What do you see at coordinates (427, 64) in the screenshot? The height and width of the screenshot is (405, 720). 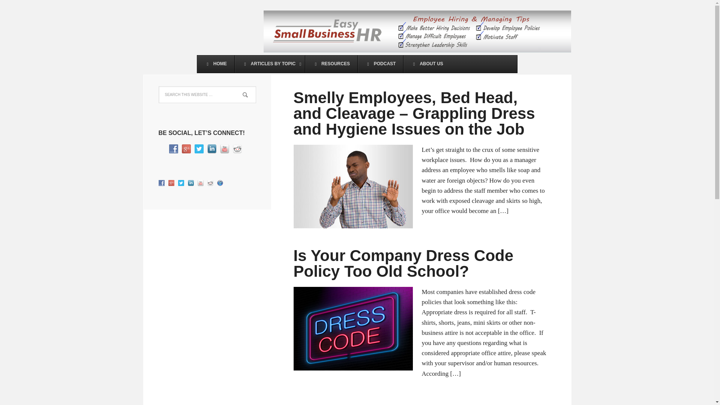 I see `ABOUT US` at bounding box center [427, 64].